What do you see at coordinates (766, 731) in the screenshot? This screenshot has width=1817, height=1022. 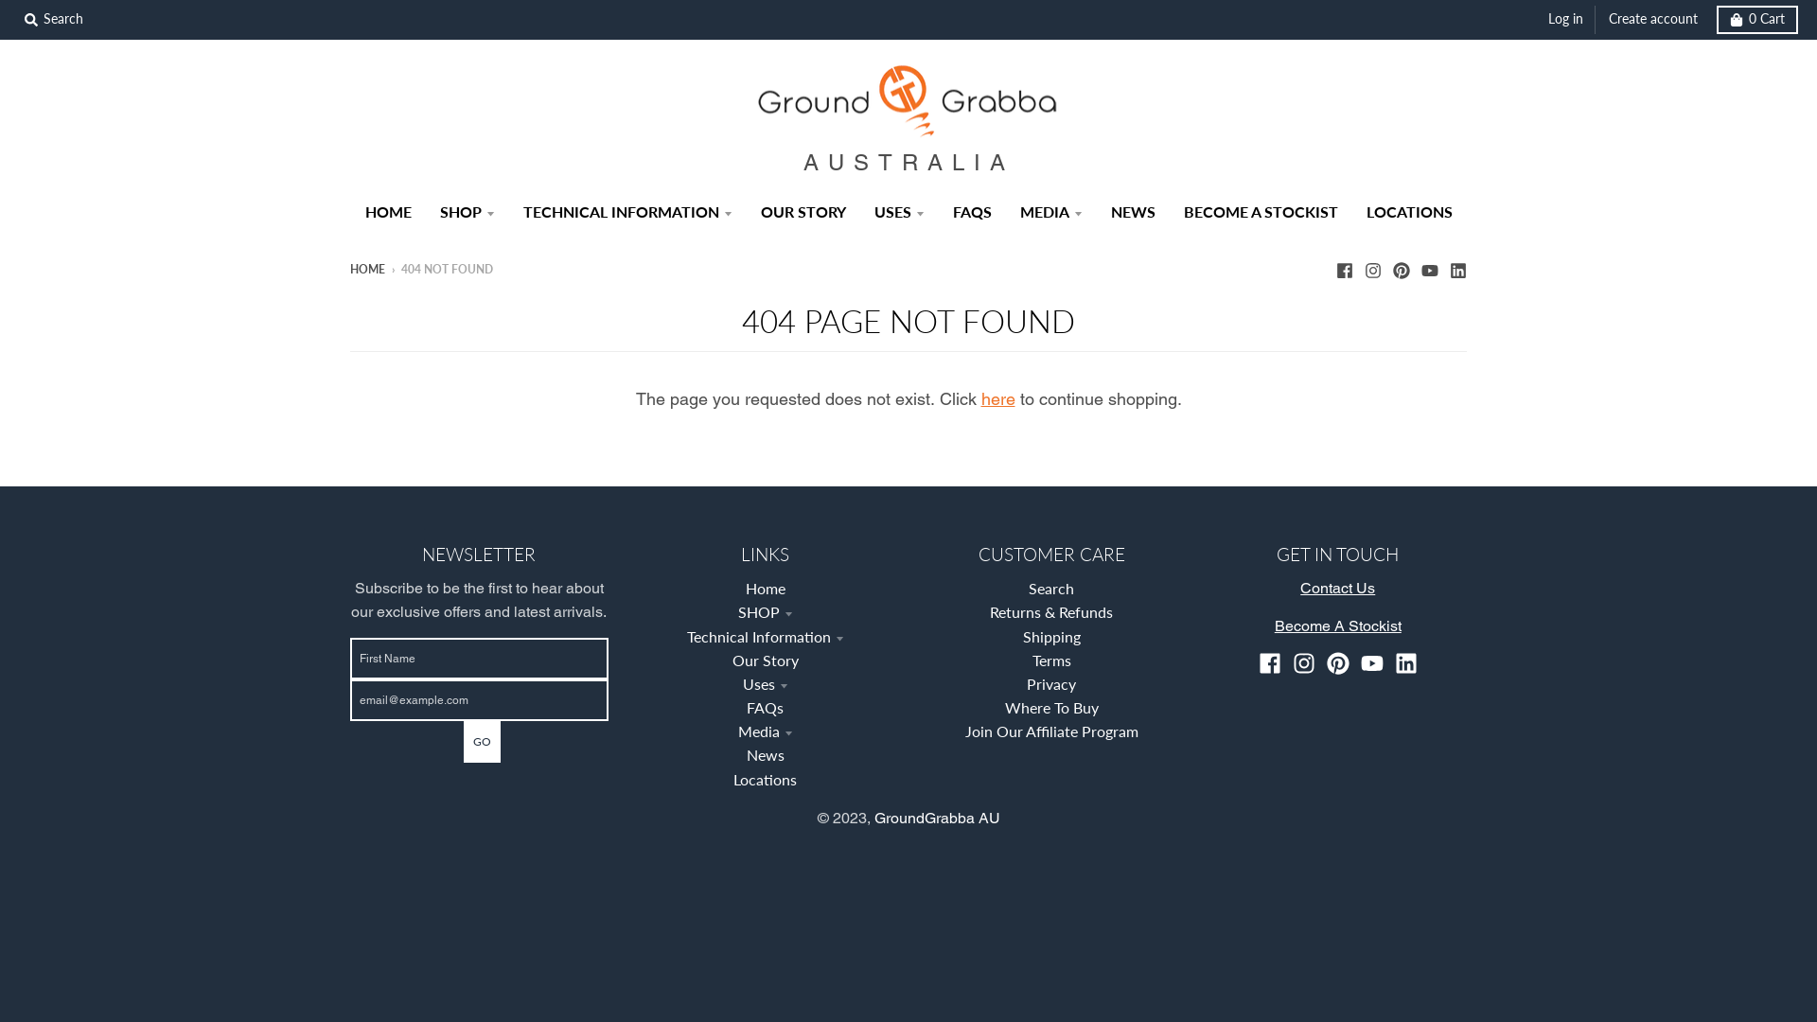 I see `Media` at bounding box center [766, 731].